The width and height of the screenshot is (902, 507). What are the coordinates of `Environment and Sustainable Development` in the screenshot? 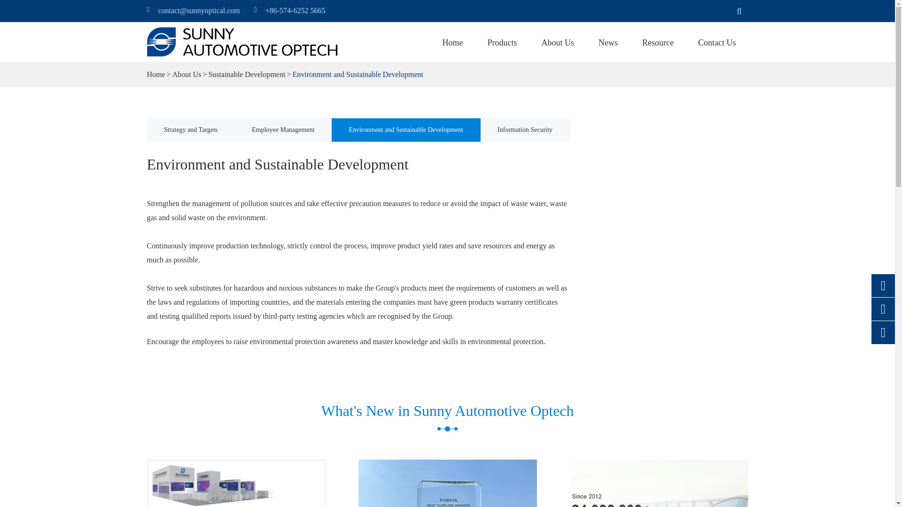 It's located at (358, 74).